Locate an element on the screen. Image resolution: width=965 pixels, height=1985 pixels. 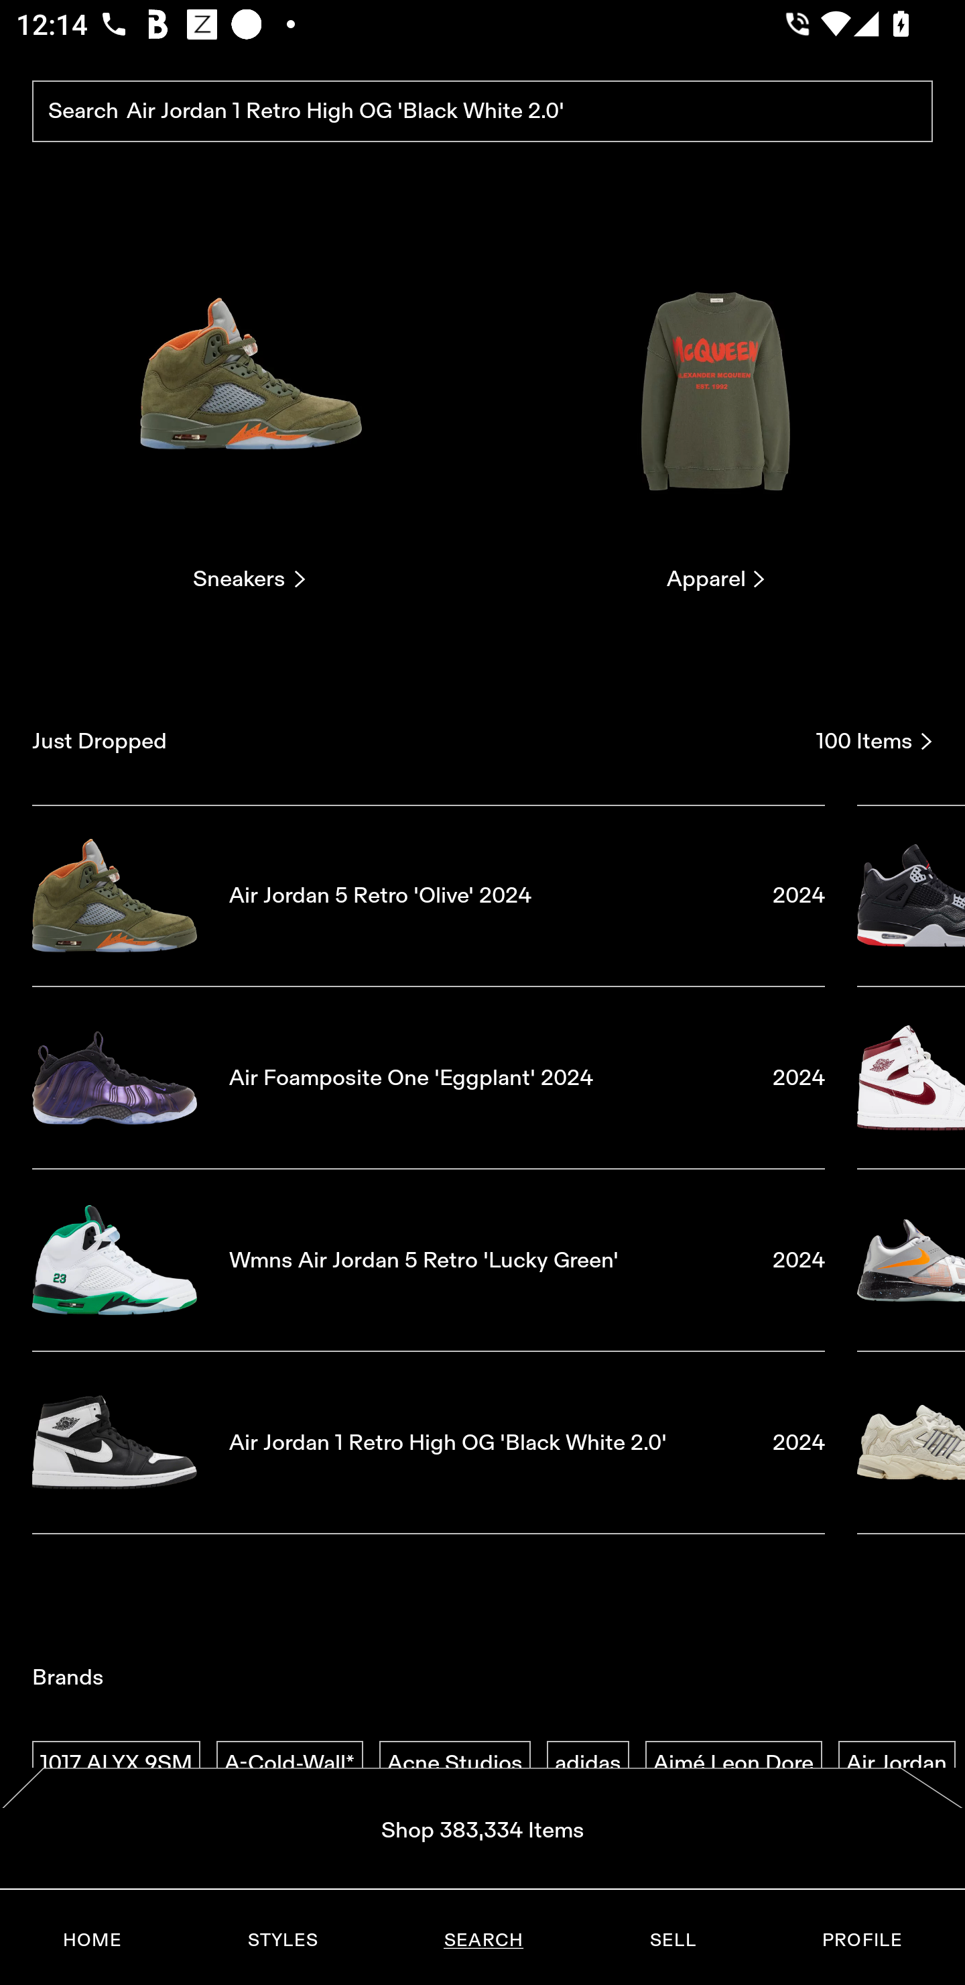
Air Foamposite One 'Eggplant' 2024 2024 is located at coordinates (428, 1078).